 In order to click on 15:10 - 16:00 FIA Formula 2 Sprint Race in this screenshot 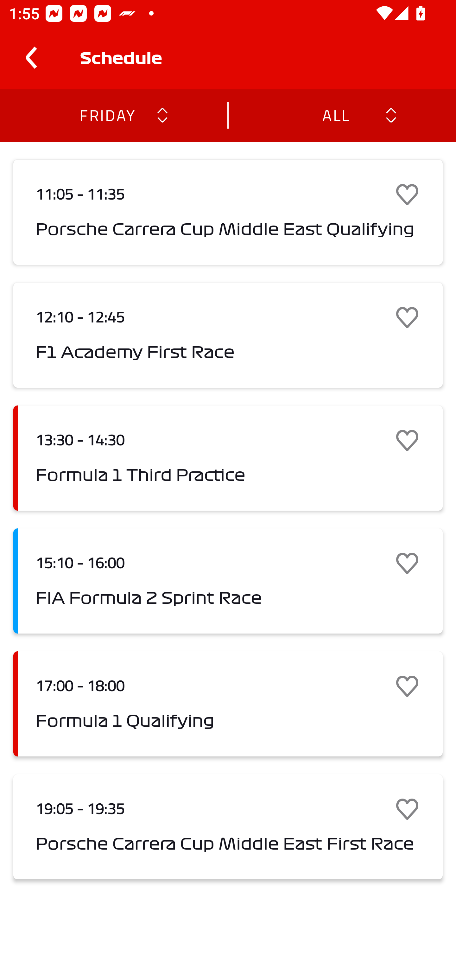, I will do `click(228, 581)`.